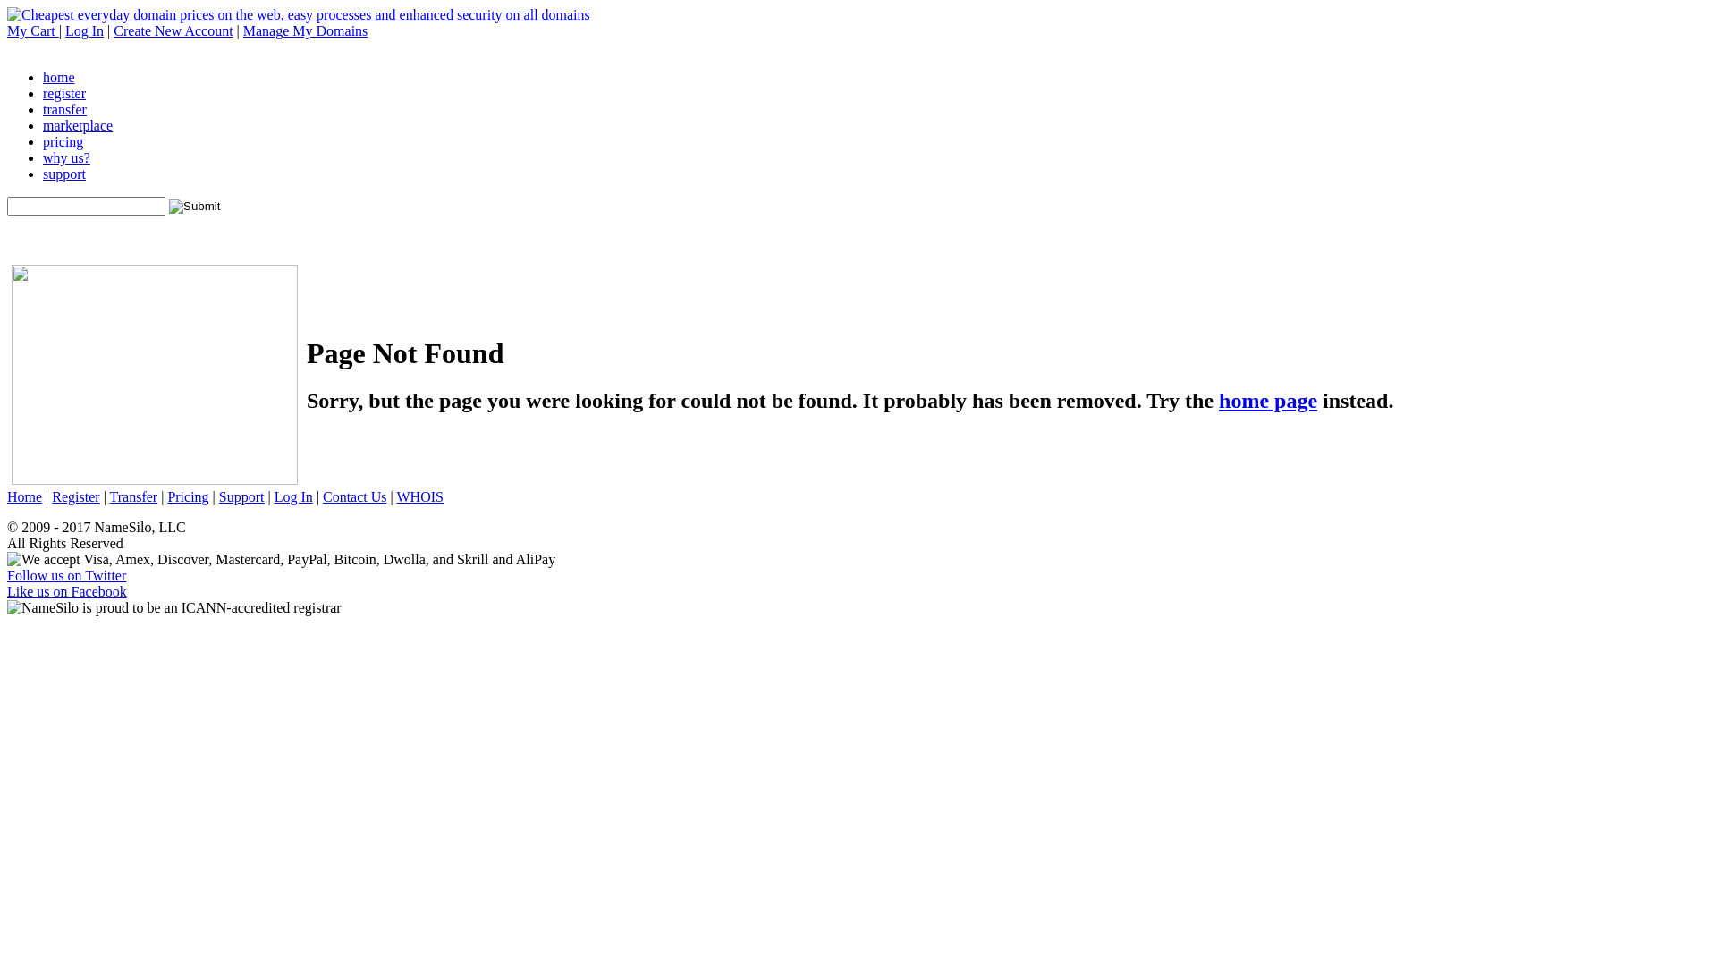 The height and width of the screenshot is (966, 1717). Describe the element at coordinates (75, 497) in the screenshot. I see `Register` at that location.